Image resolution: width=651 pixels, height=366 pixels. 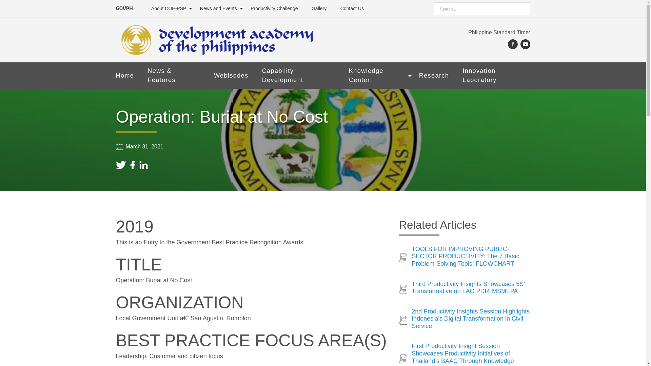 What do you see at coordinates (298, 75) in the screenshot?
I see `Capability Development` at bounding box center [298, 75].